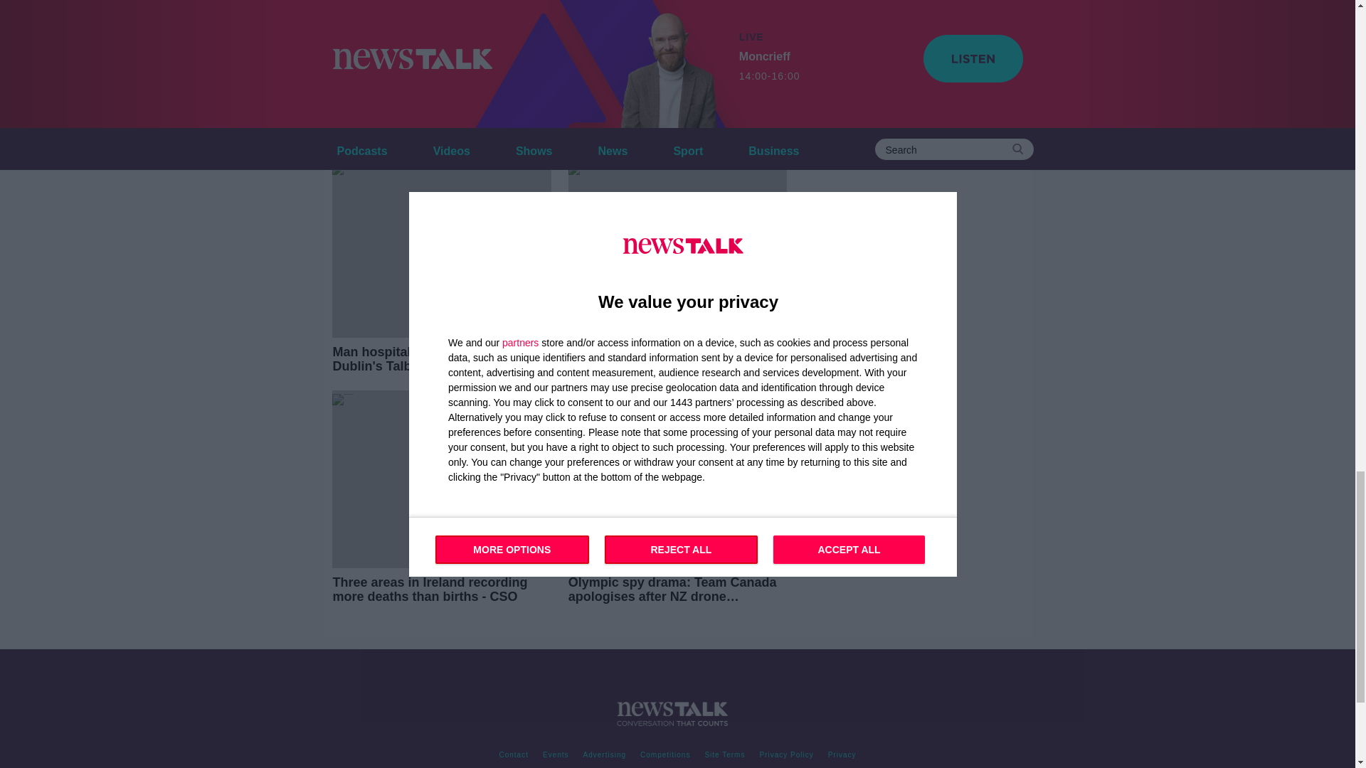 The height and width of the screenshot is (768, 1366). I want to click on site terms, so click(724, 755).